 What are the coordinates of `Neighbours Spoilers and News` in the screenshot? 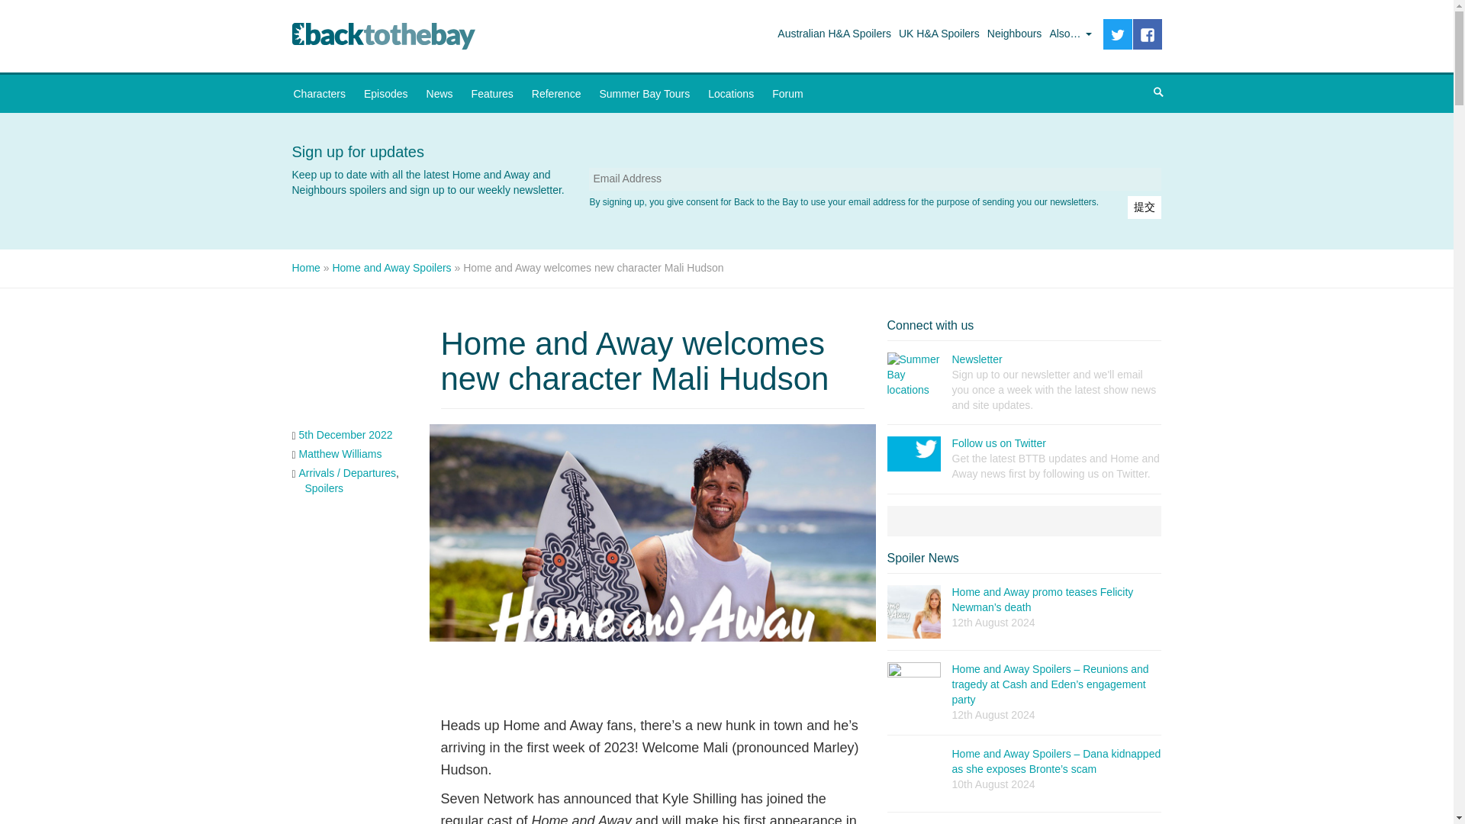 It's located at (1014, 34).